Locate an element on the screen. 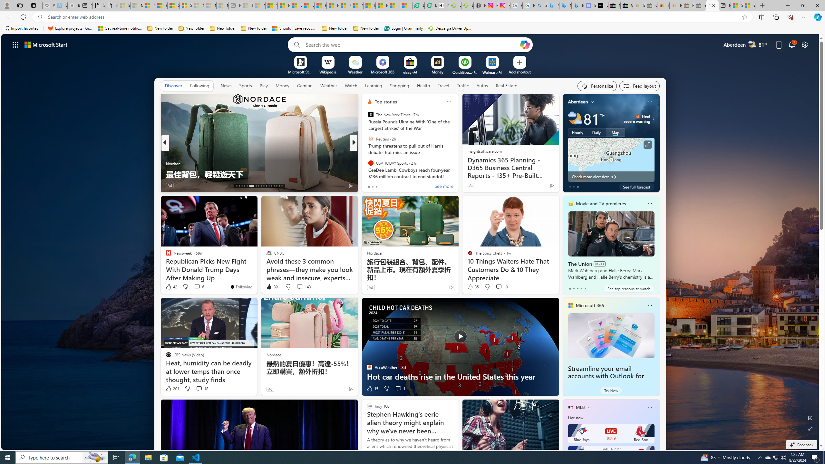 The width and height of the screenshot is (825, 464). Streamline your email accounts with Outlook for Windows is located at coordinates (611, 336).